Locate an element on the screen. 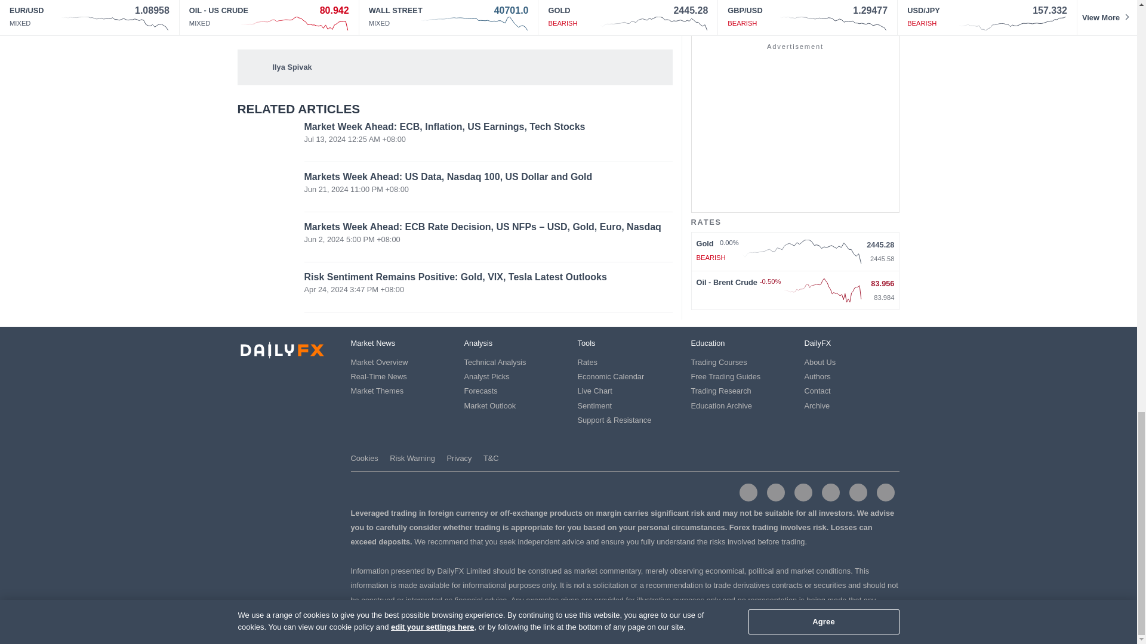  Market News is located at coordinates (372, 343).